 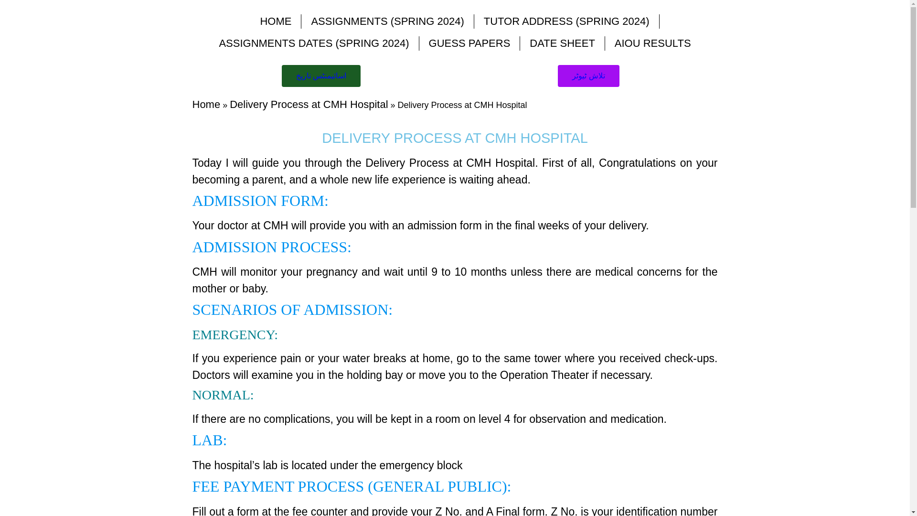 What do you see at coordinates (562, 43) in the screenshot?
I see `DATE SHEET` at bounding box center [562, 43].